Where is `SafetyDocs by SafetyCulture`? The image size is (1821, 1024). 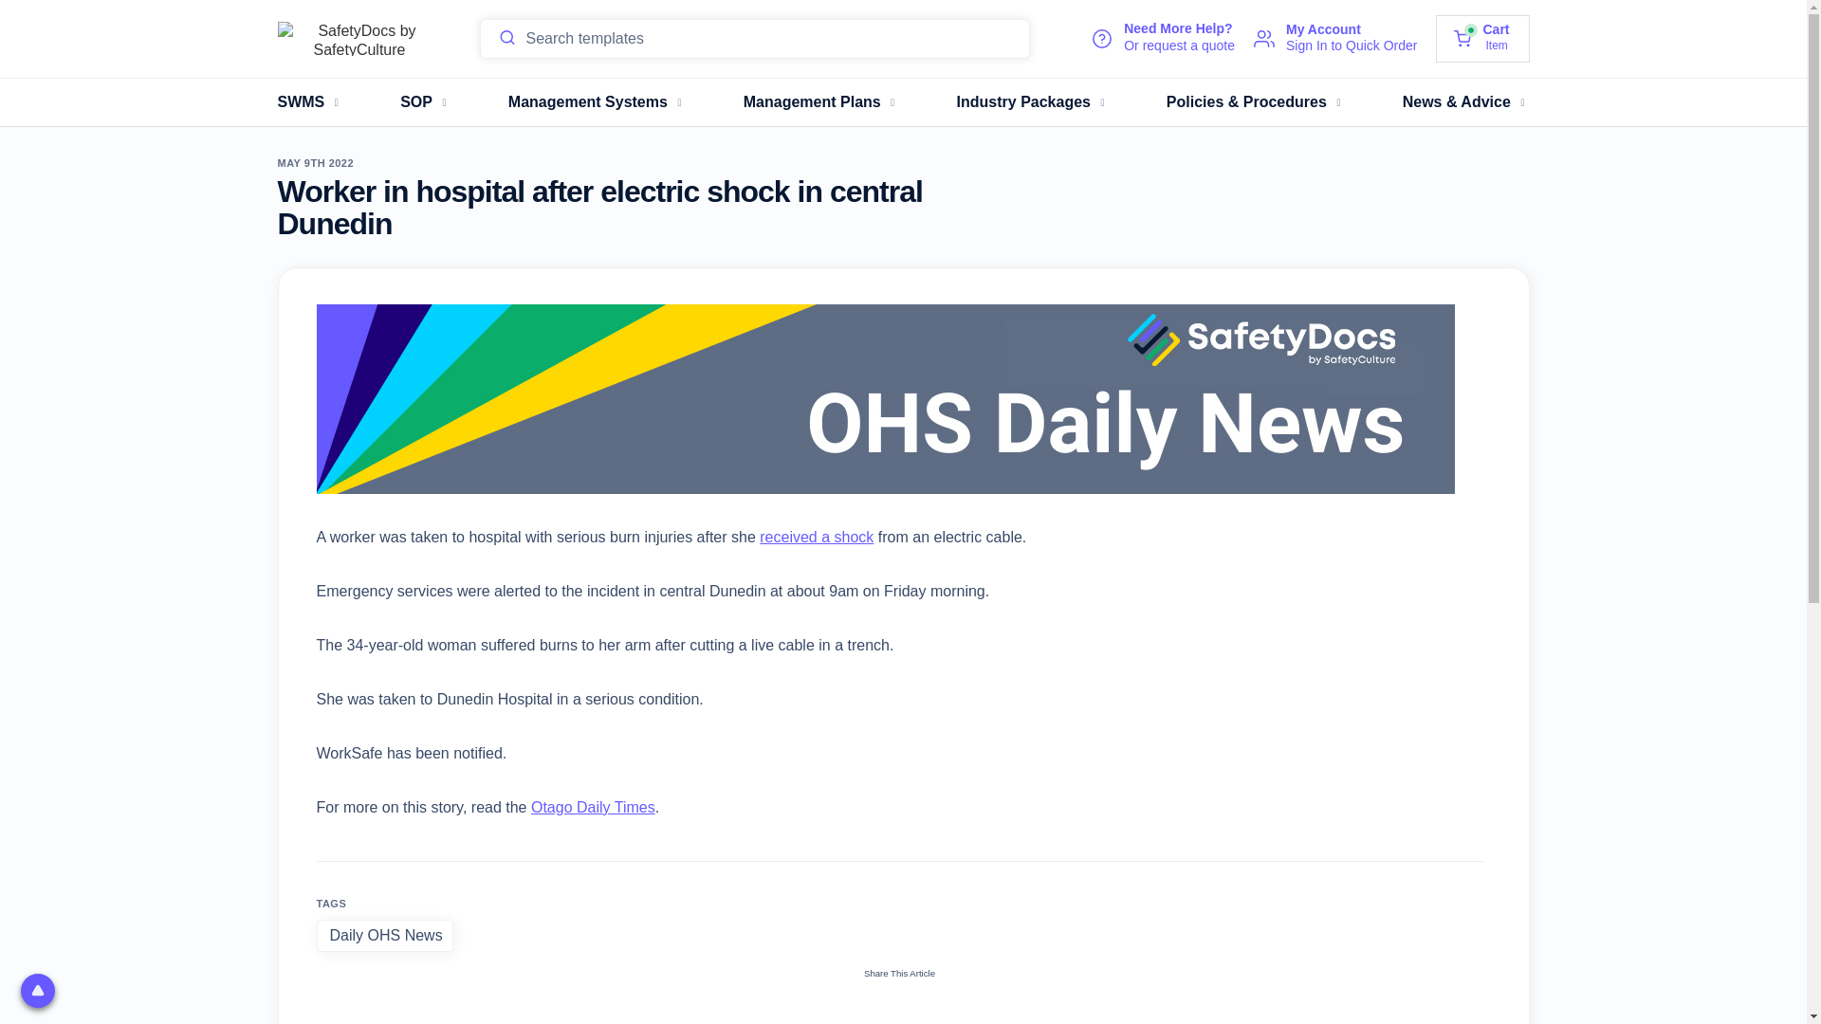 SafetyDocs by SafetyCulture is located at coordinates (309, 102).